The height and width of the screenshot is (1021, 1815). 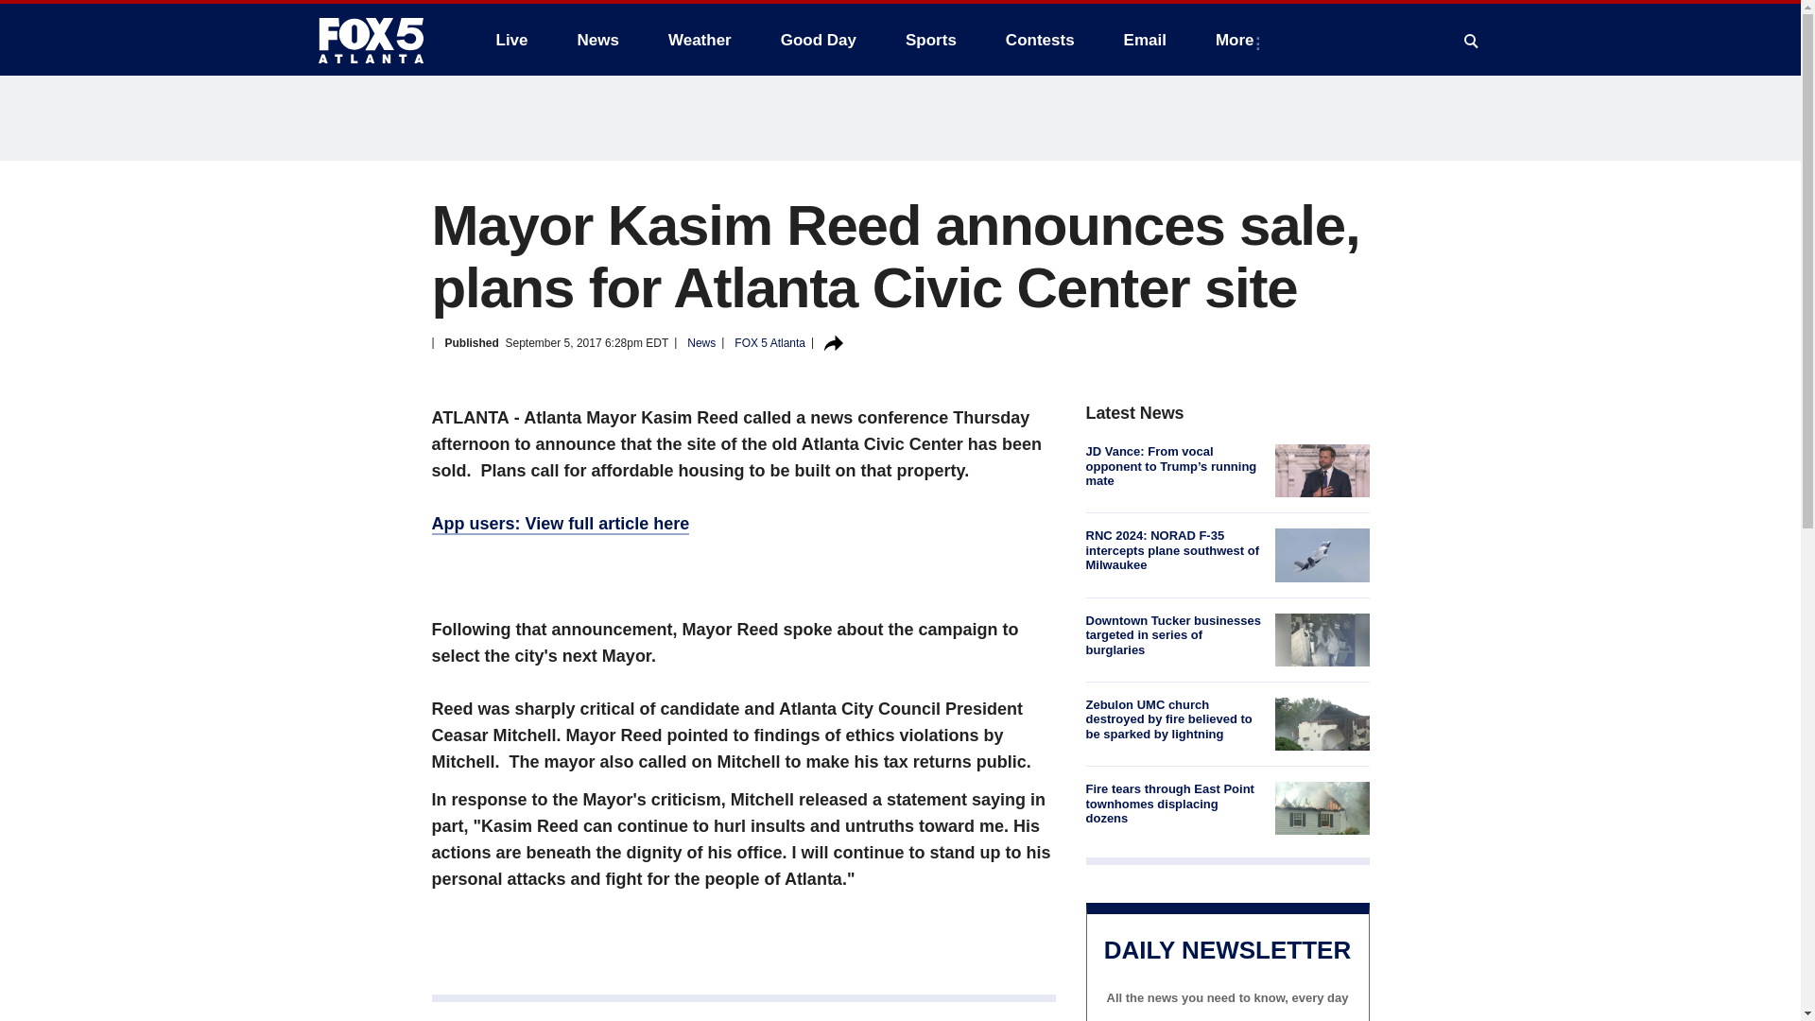 What do you see at coordinates (511, 40) in the screenshot?
I see `Live` at bounding box center [511, 40].